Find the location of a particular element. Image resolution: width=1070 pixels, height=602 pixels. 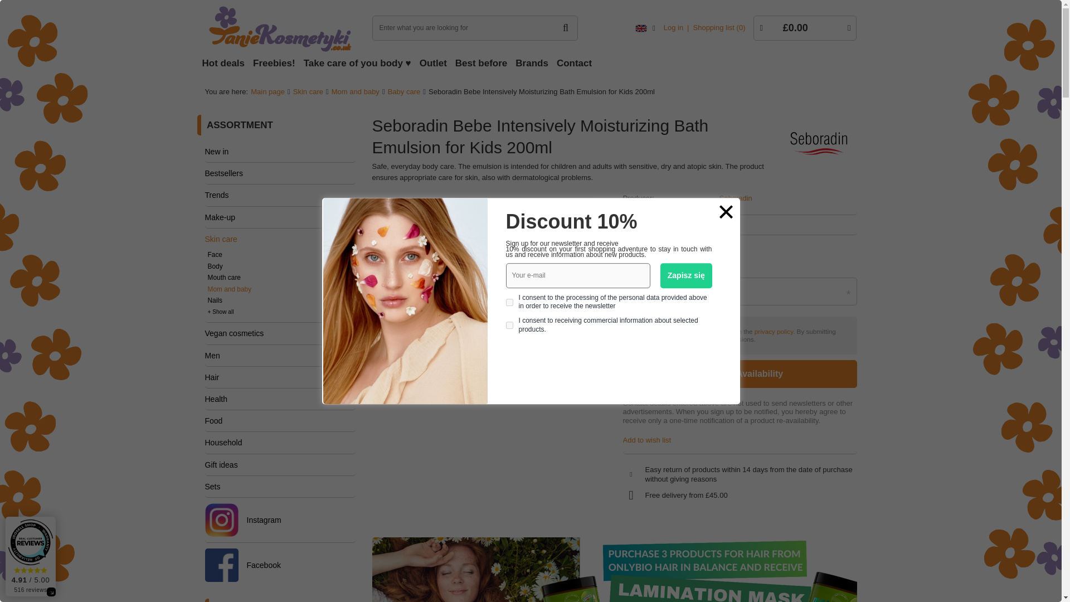

Brands is located at coordinates (533, 64).